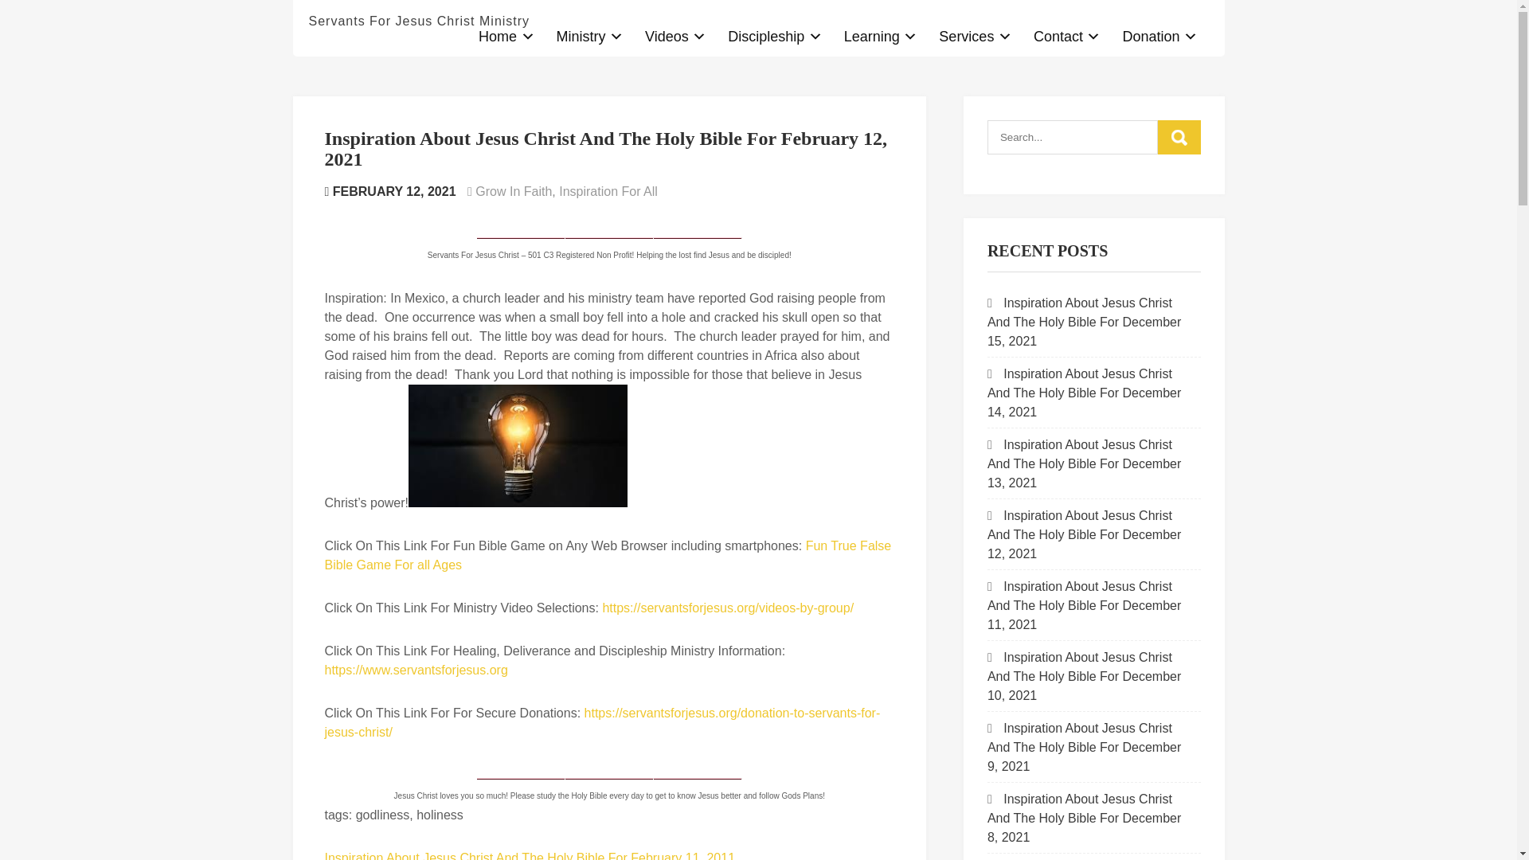 The image size is (1529, 860). I want to click on Contact, so click(1067, 37).